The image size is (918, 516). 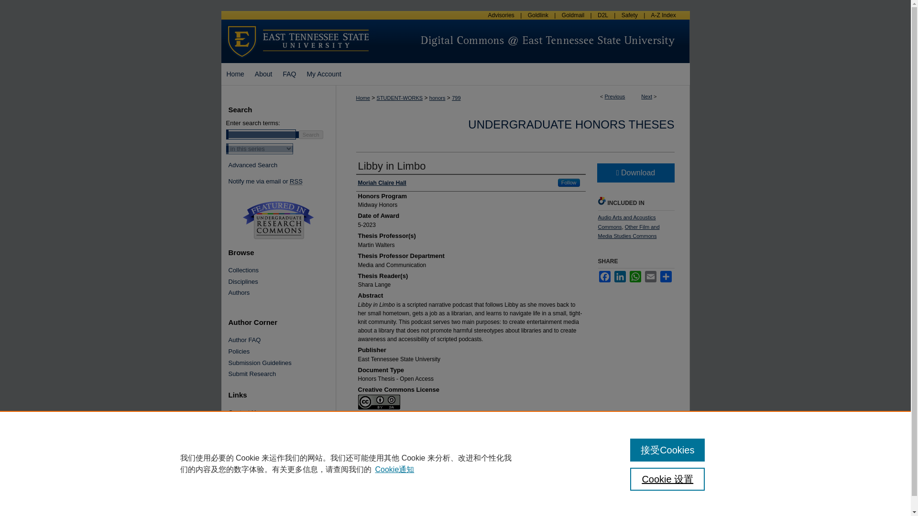 What do you see at coordinates (602, 15) in the screenshot?
I see `D2L` at bounding box center [602, 15].